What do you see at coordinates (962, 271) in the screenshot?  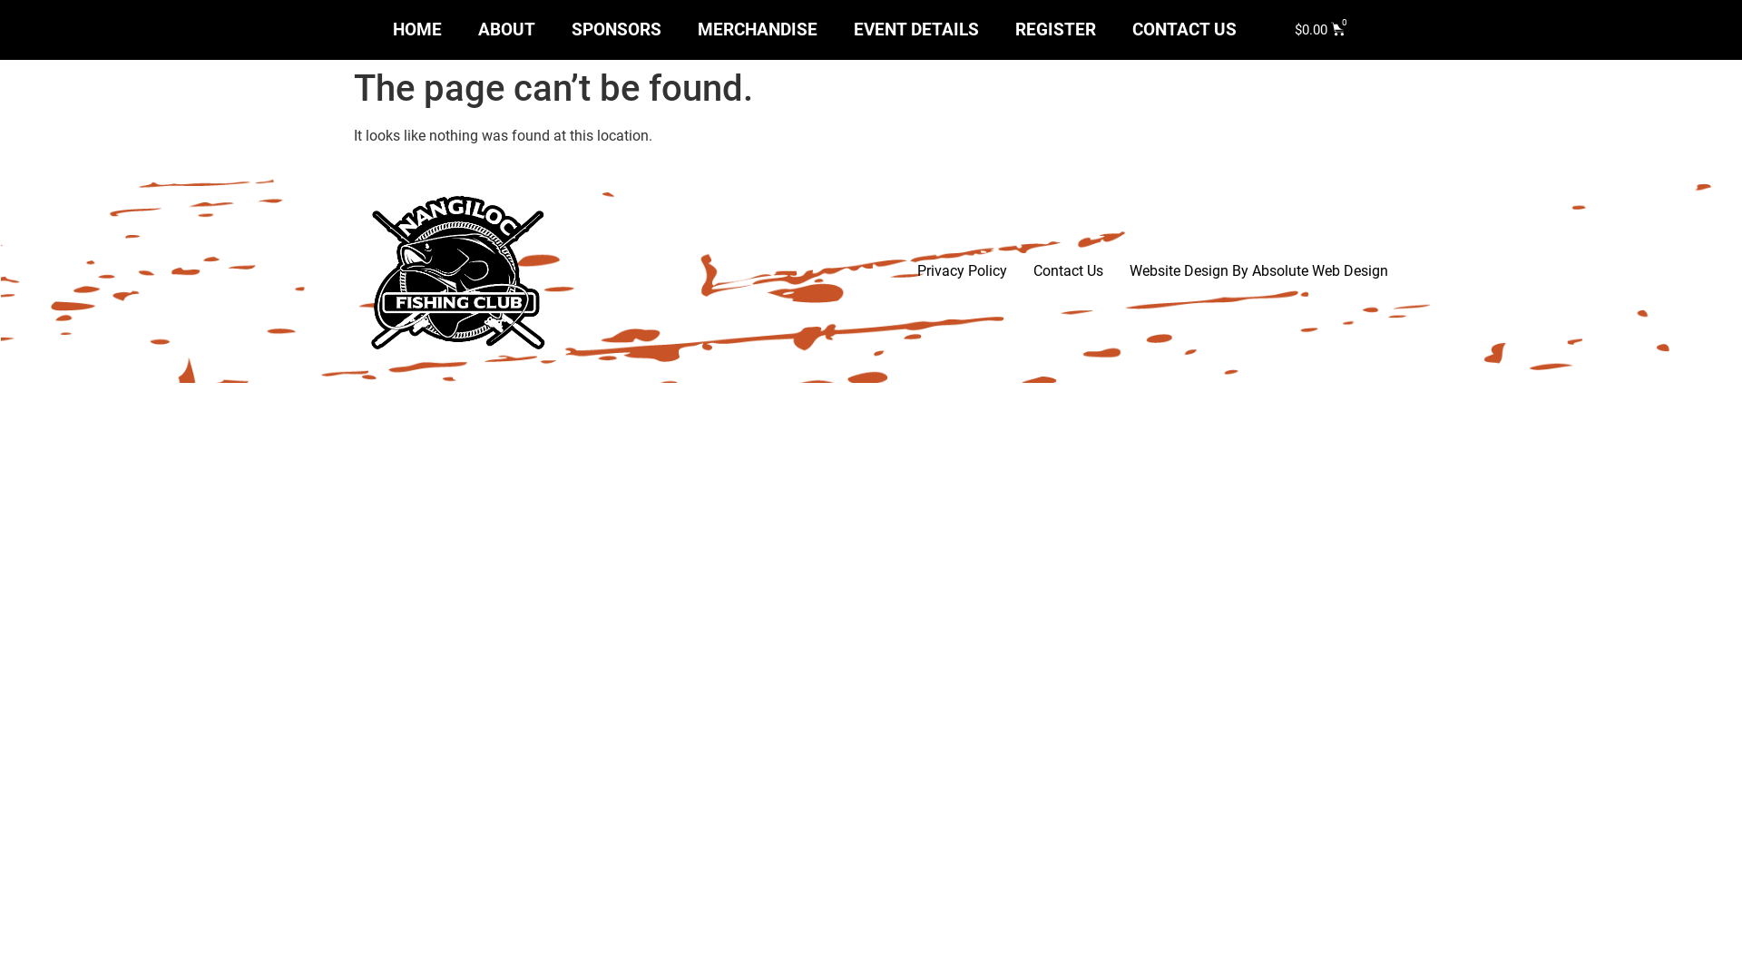 I see `Privacy Policy` at bounding box center [962, 271].